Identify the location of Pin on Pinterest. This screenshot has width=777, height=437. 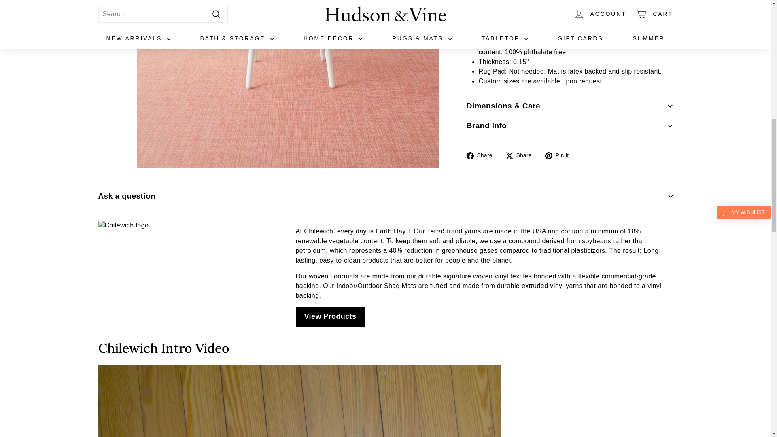
(560, 155).